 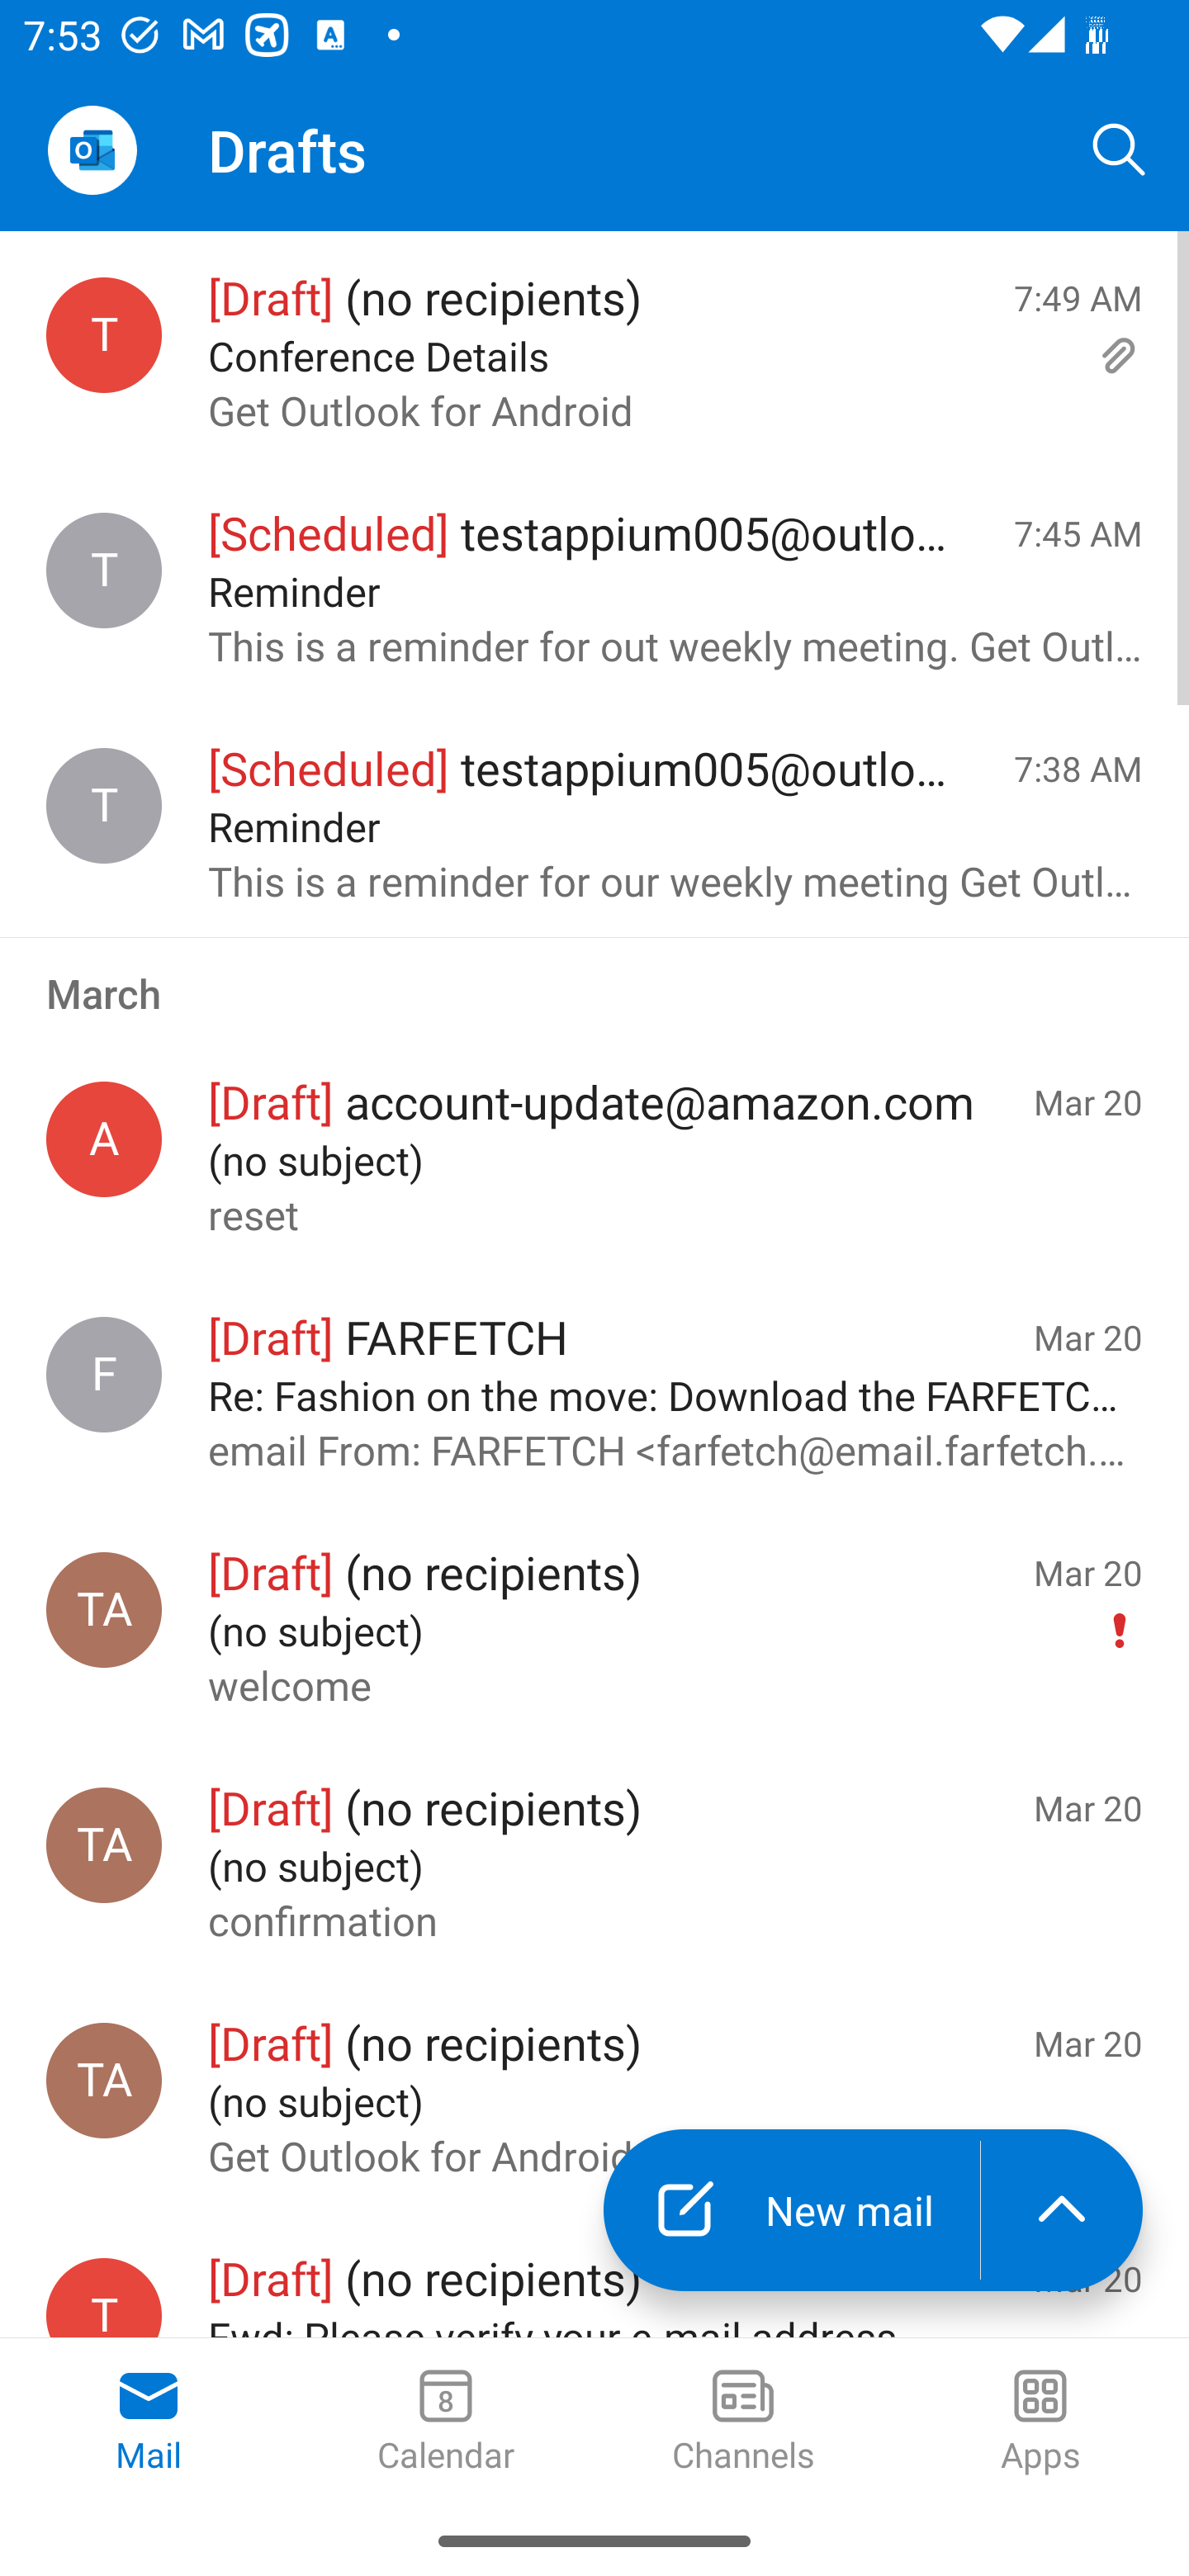 I want to click on New mail, so click(x=791, y=2209).